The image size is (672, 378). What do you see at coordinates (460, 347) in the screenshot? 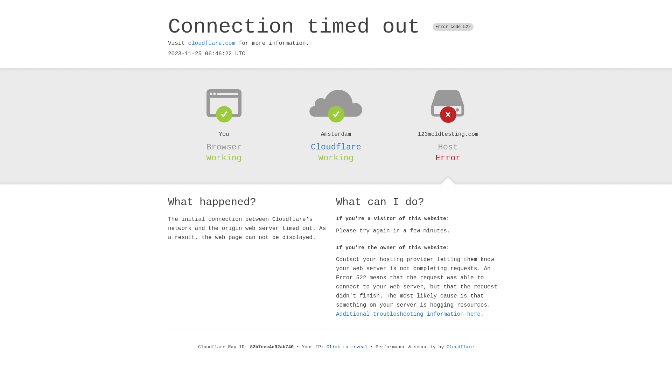
I see `Cloudflare` at bounding box center [460, 347].